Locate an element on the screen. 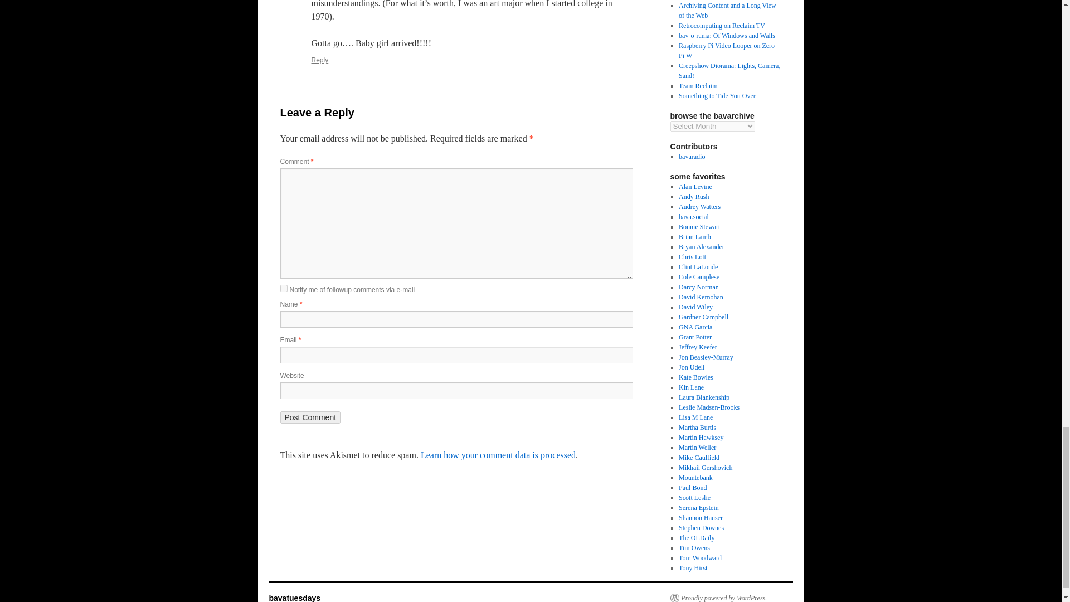 The width and height of the screenshot is (1070, 602). bava on the radio is located at coordinates (692, 157).